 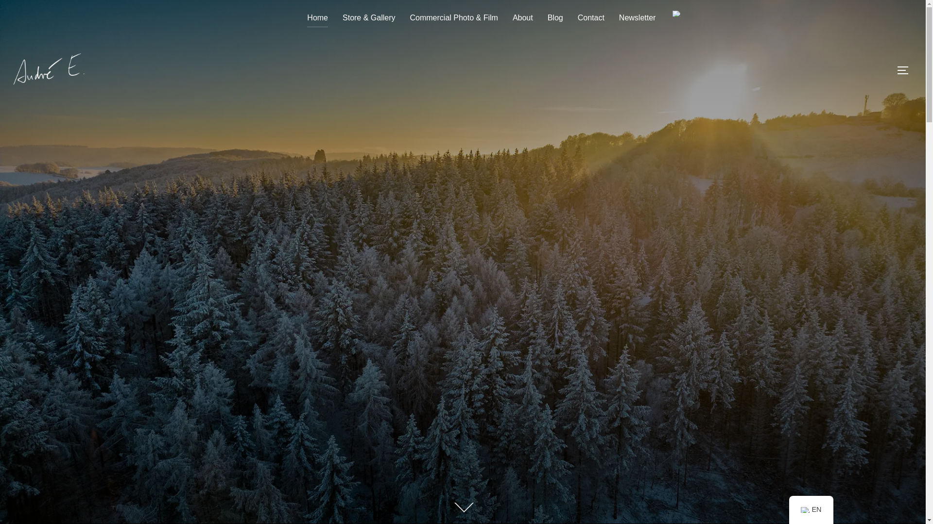 I want to click on English, so click(x=805, y=510).